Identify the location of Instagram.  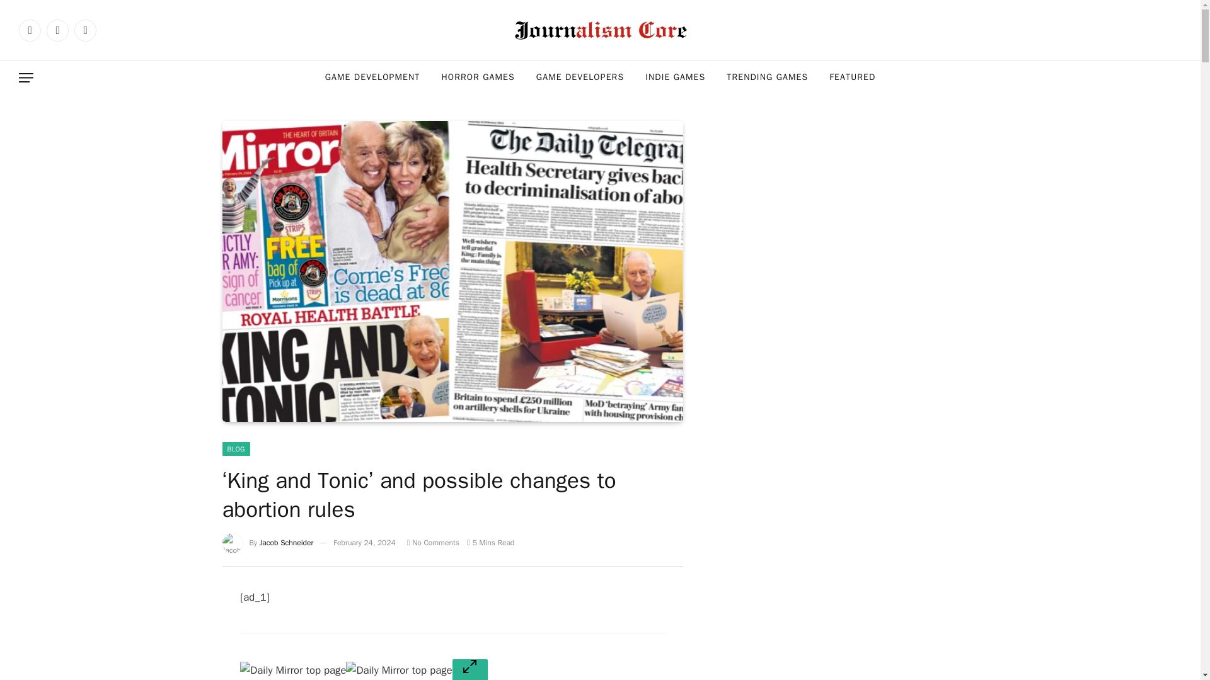
(85, 30).